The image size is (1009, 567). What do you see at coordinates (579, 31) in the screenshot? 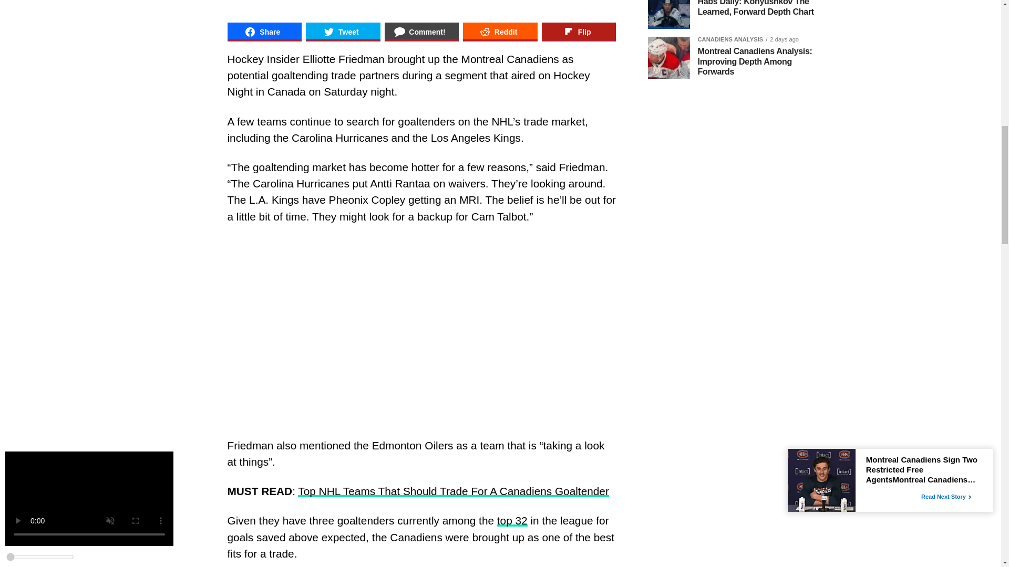
I see `Share on Flip` at bounding box center [579, 31].